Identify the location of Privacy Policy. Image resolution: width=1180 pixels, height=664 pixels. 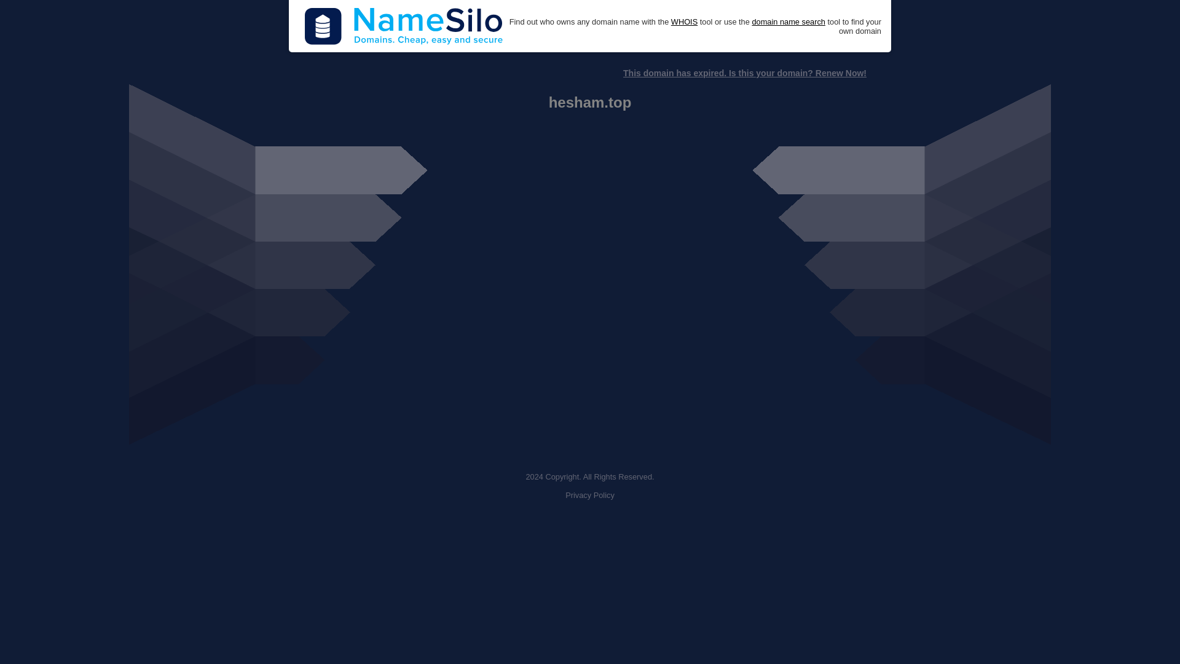
(590, 496).